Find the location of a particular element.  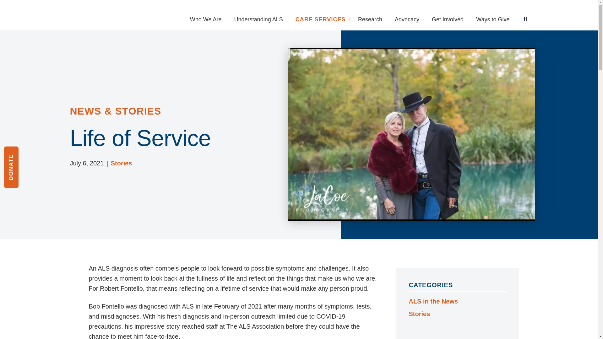

Understanding ALS is located at coordinates (258, 16).